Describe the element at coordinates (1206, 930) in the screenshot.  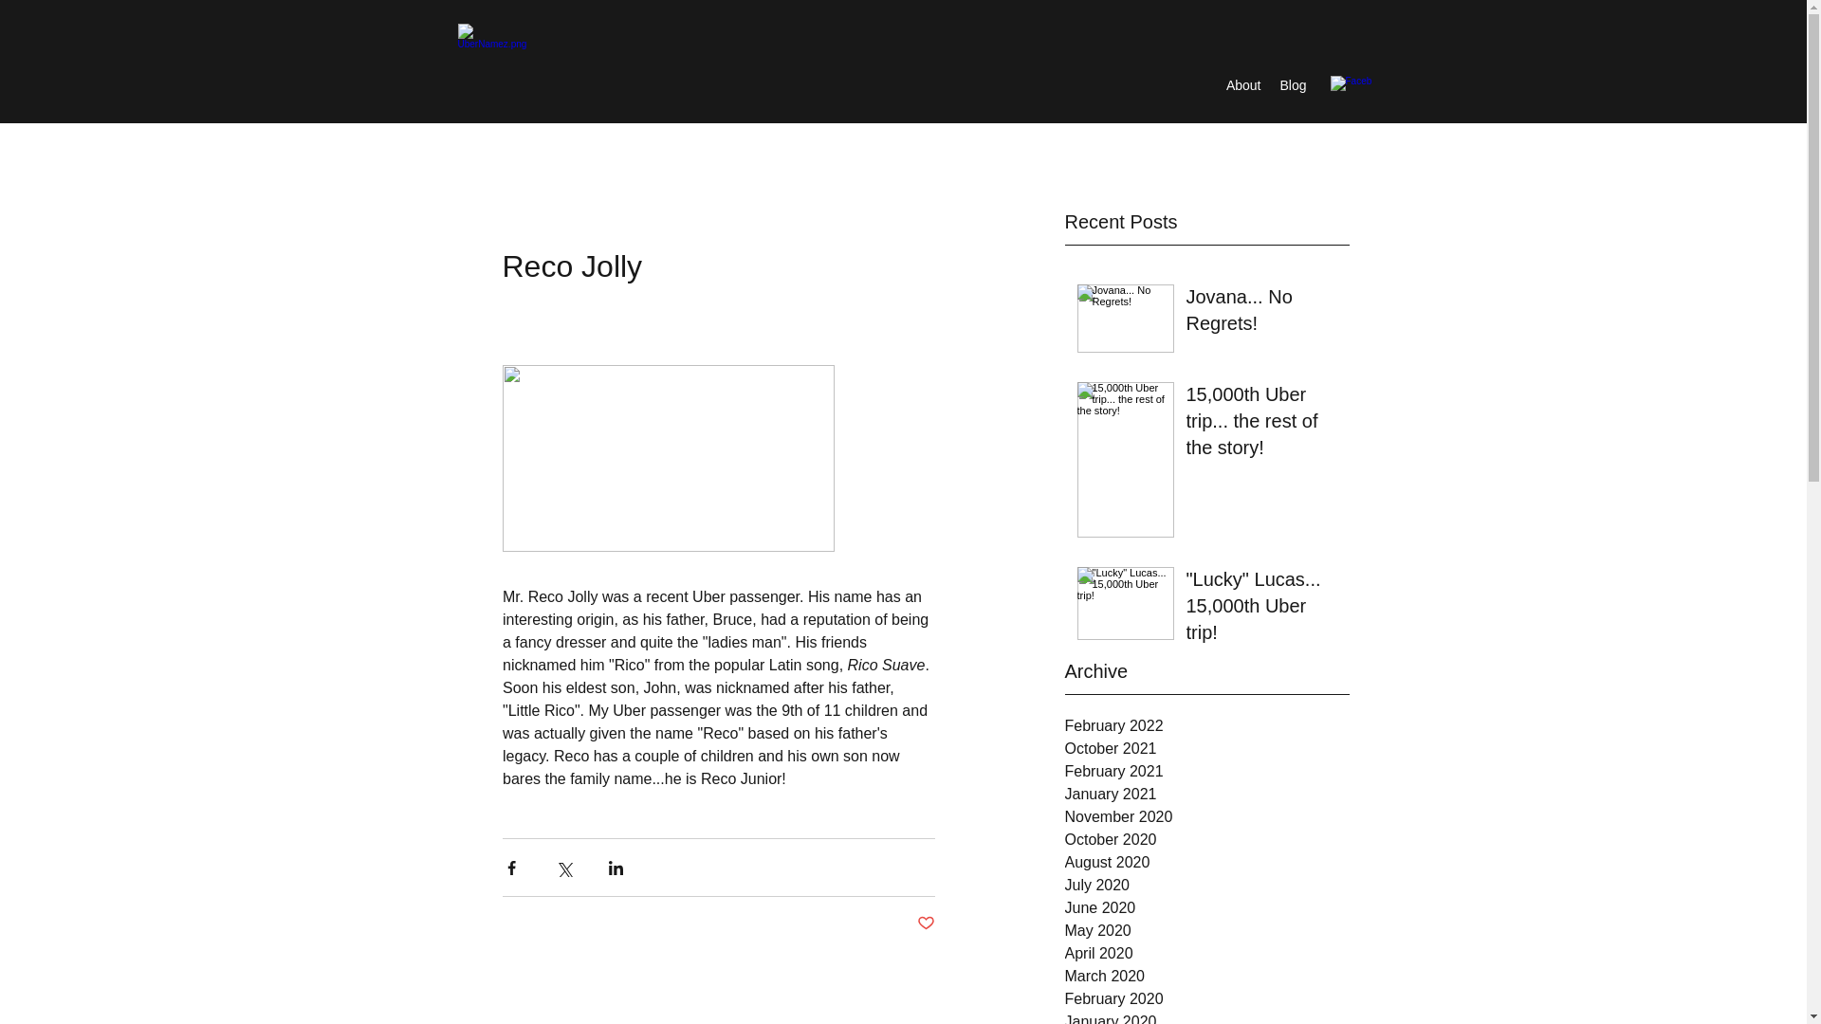
I see `May 2020` at that location.